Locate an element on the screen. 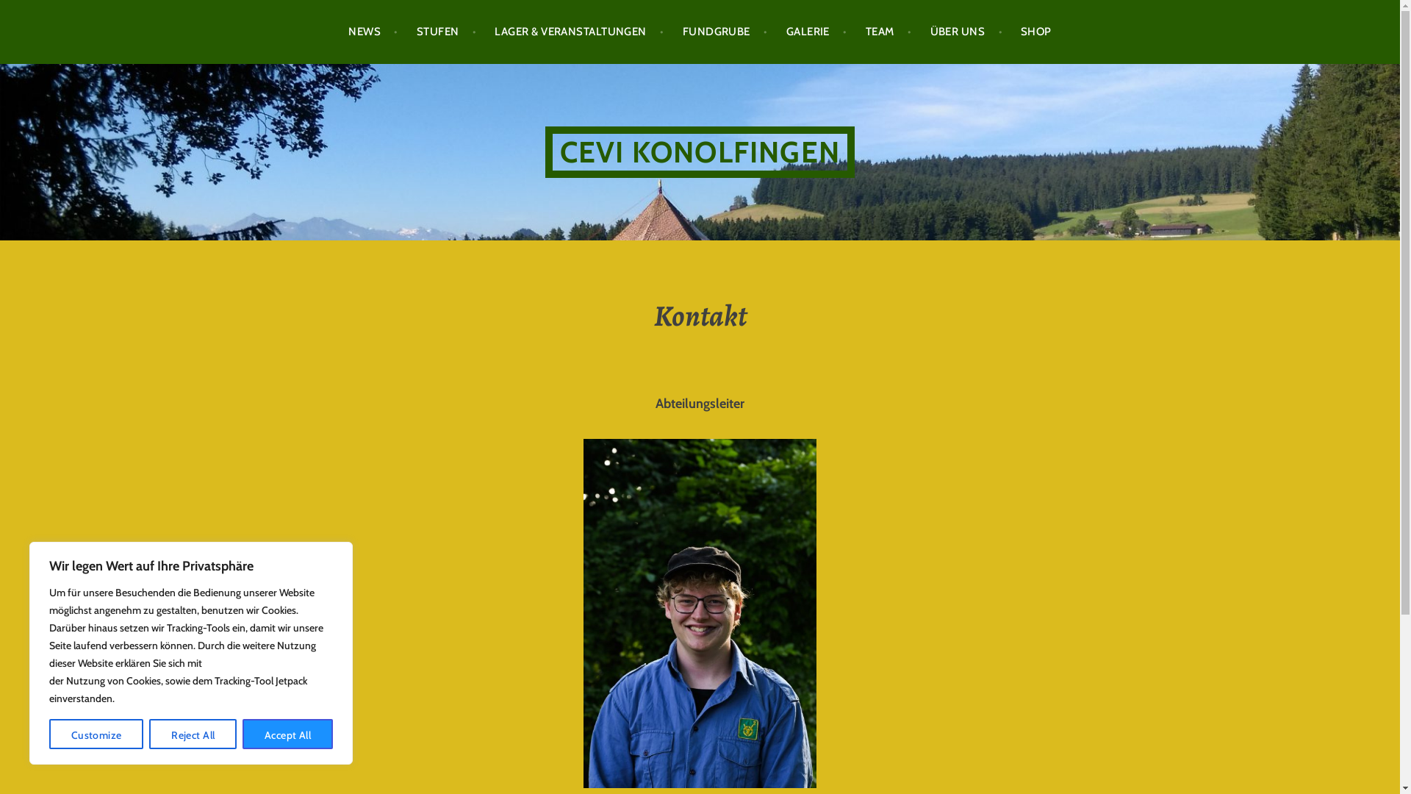  CEVI KONOLFINGEN is located at coordinates (700, 152).